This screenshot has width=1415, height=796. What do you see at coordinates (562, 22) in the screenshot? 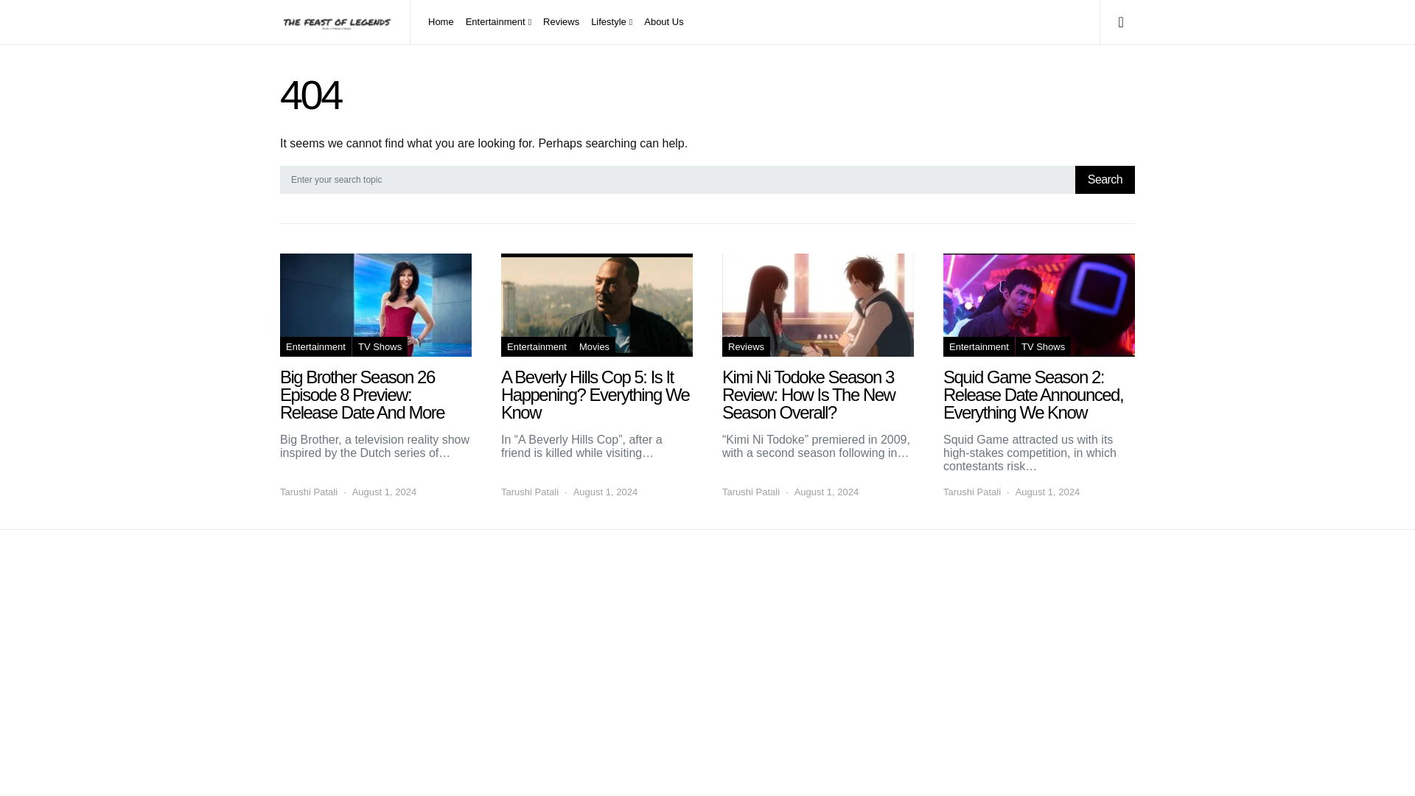
I see `Reviews` at bounding box center [562, 22].